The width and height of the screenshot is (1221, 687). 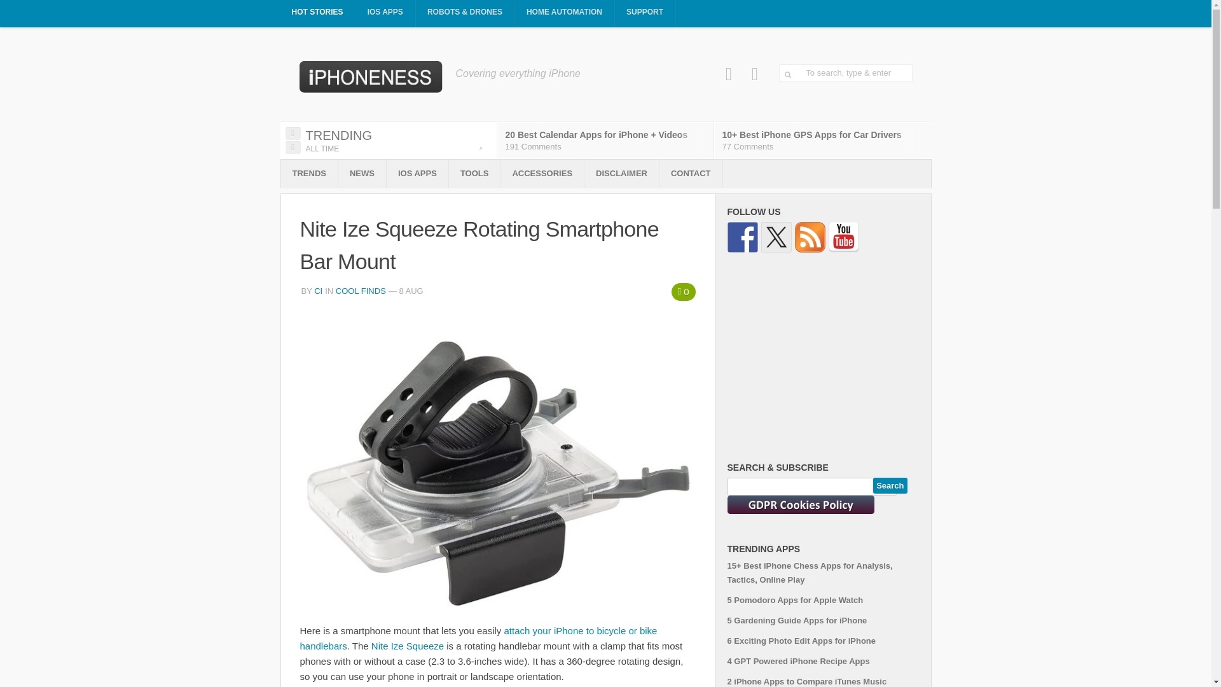 I want to click on NEWS, so click(x=361, y=173).